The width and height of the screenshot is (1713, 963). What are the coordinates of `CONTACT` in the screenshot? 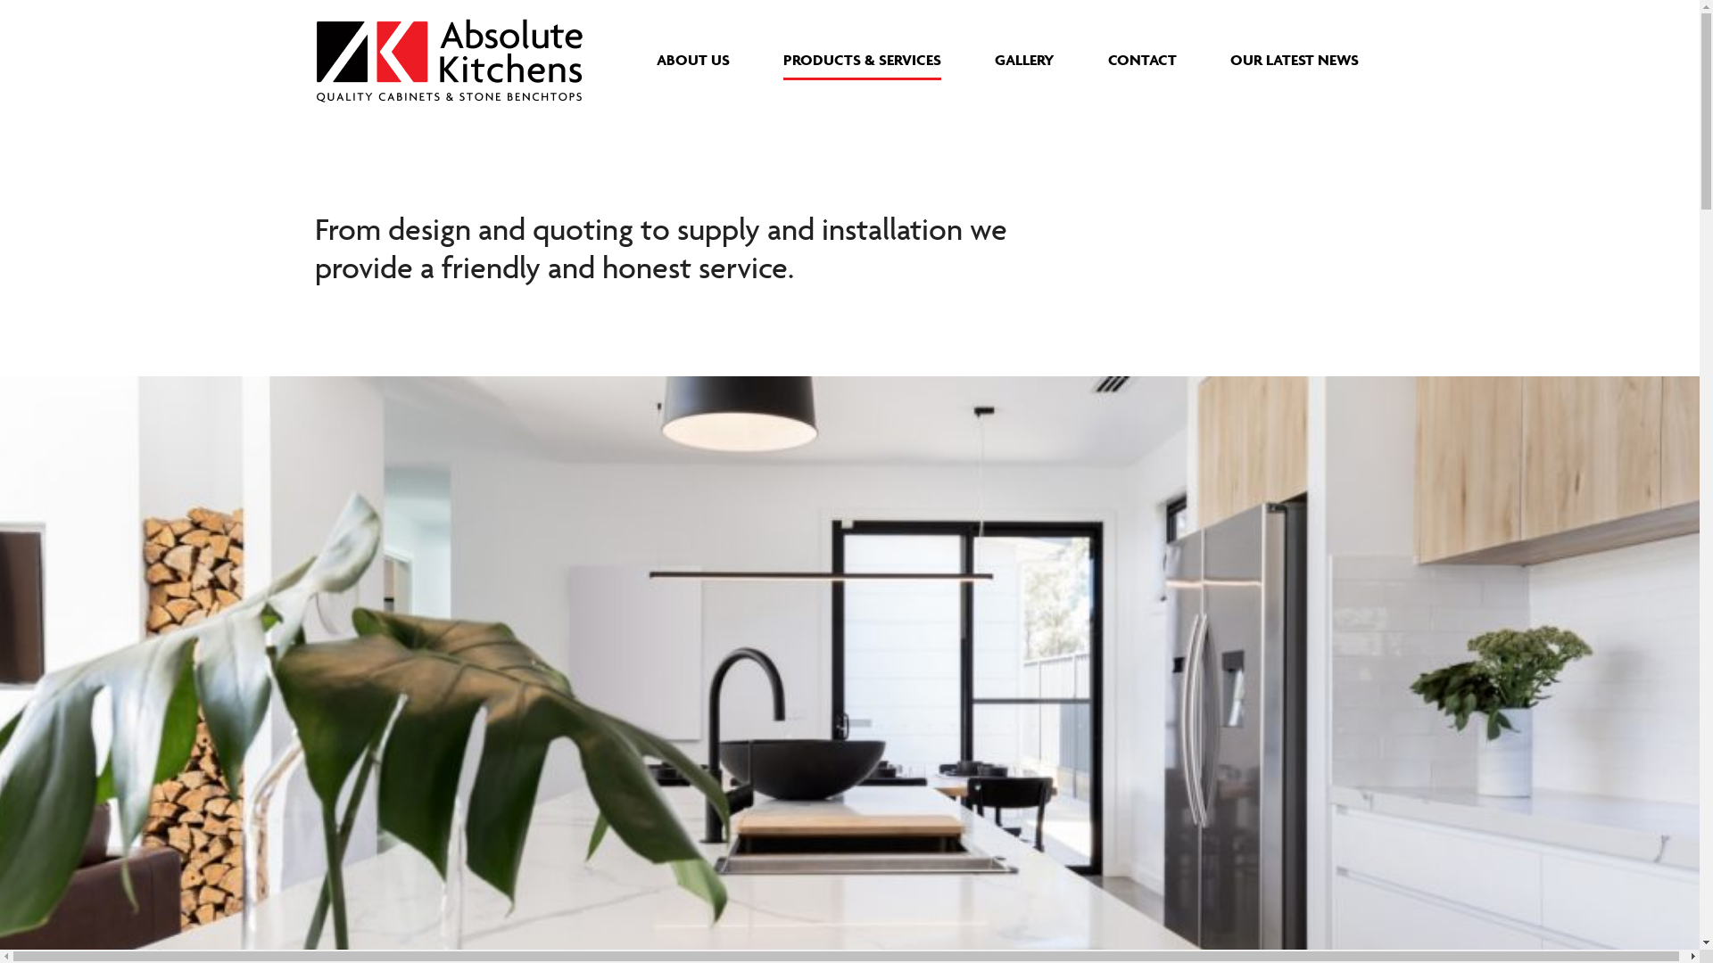 It's located at (1142, 59).